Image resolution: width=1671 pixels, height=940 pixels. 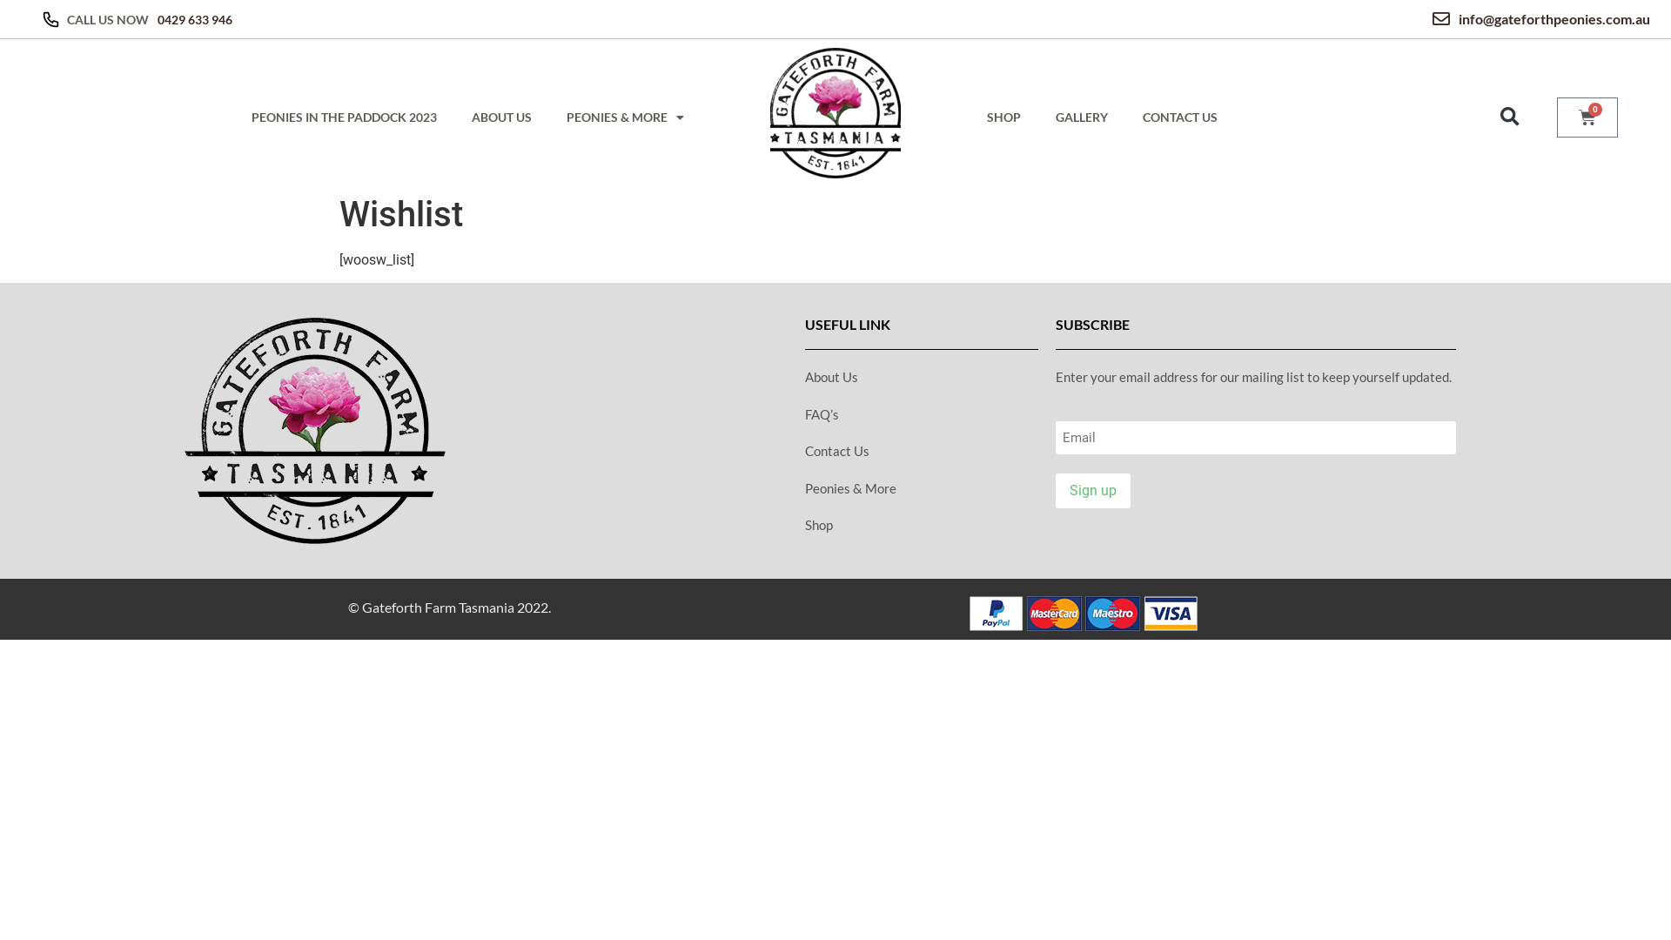 What do you see at coordinates (1093, 491) in the screenshot?
I see `Sign up` at bounding box center [1093, 491].